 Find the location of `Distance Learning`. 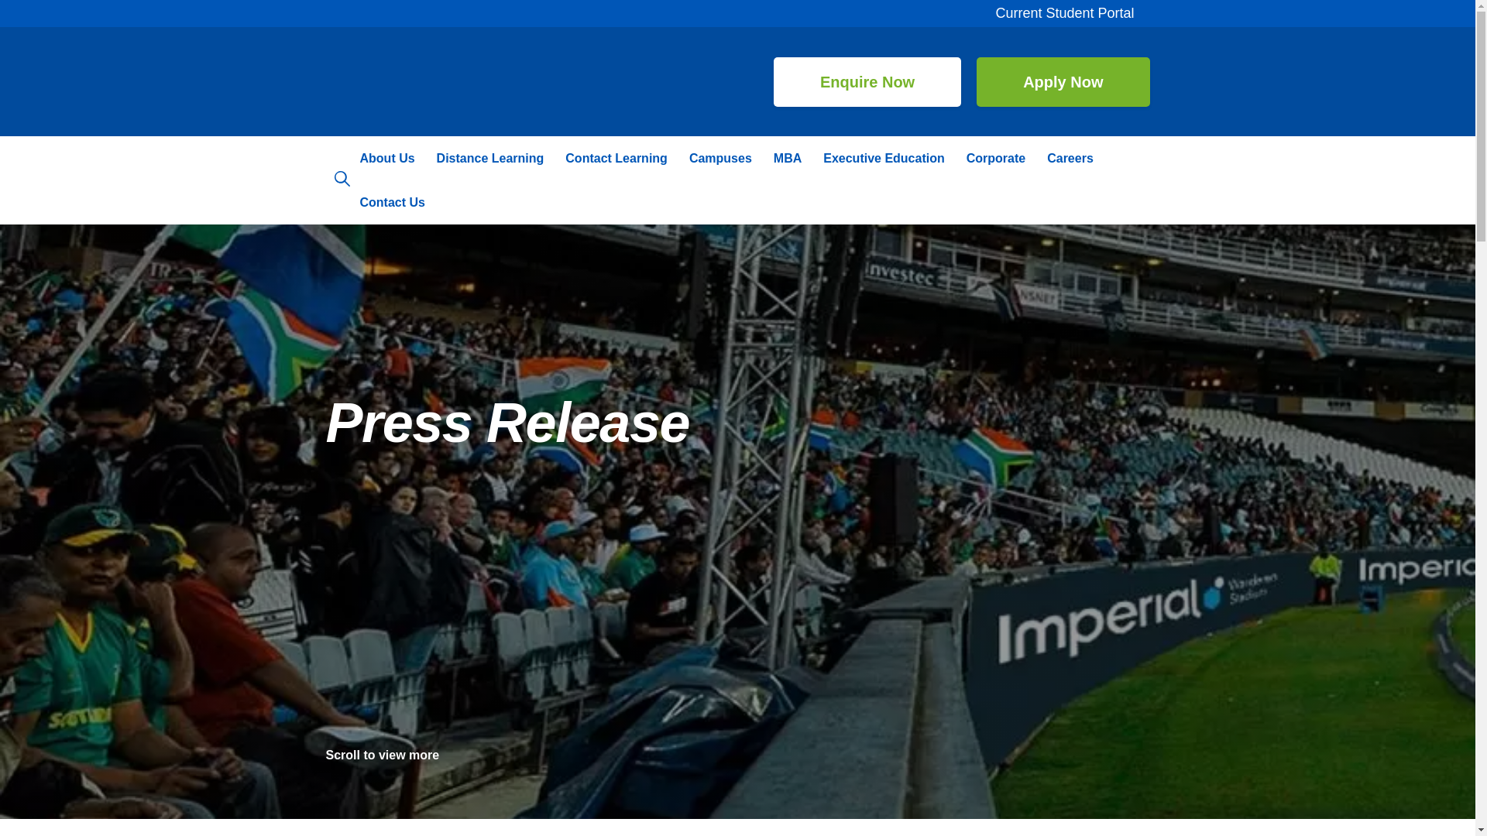

Distance Learning is located at coordinates (489, 158).